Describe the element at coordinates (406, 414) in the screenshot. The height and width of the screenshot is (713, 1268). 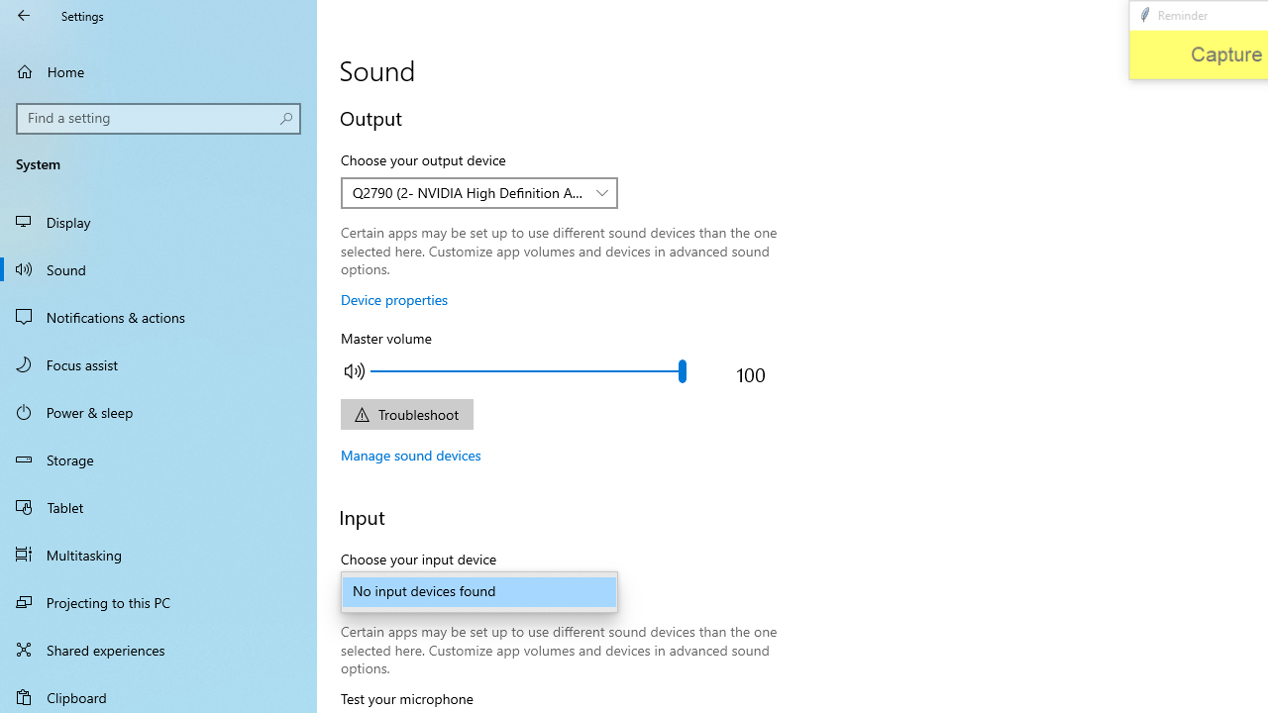
I see `Output device troubleshoot` at that location.